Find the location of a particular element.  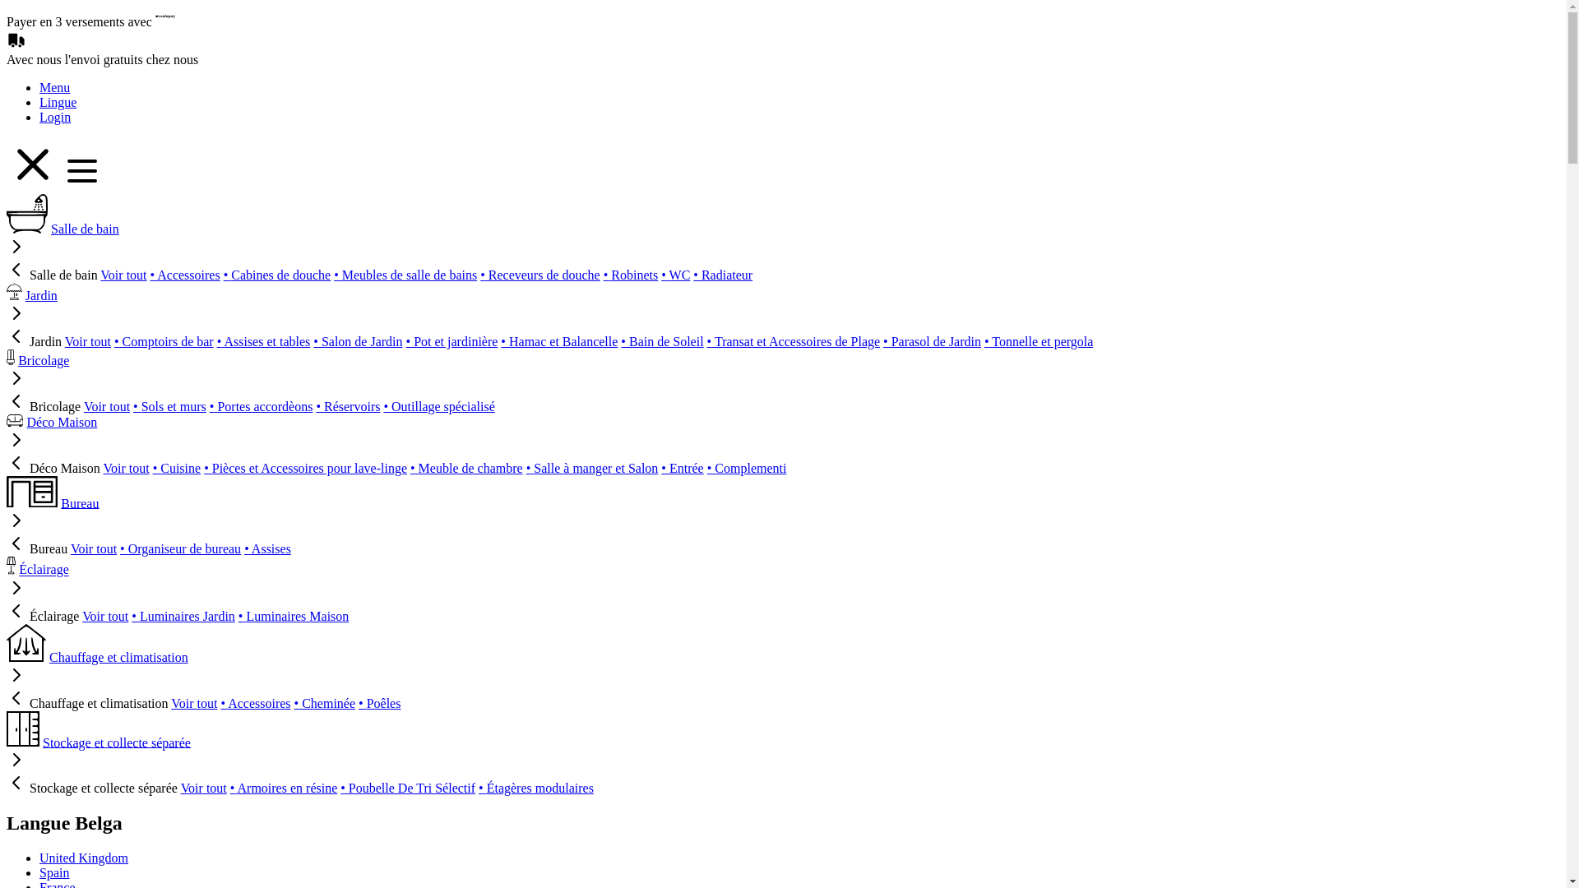

x menu is located at coordinates (54, 186).